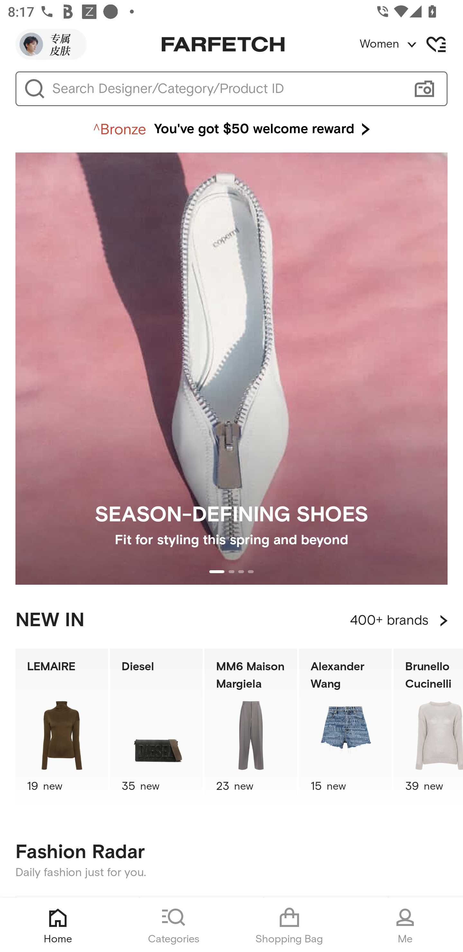  What do you see at coordinates (232, 620) in the screenshot?
I see `NEW IN 400+ brands` at bounding box center [232, 620].